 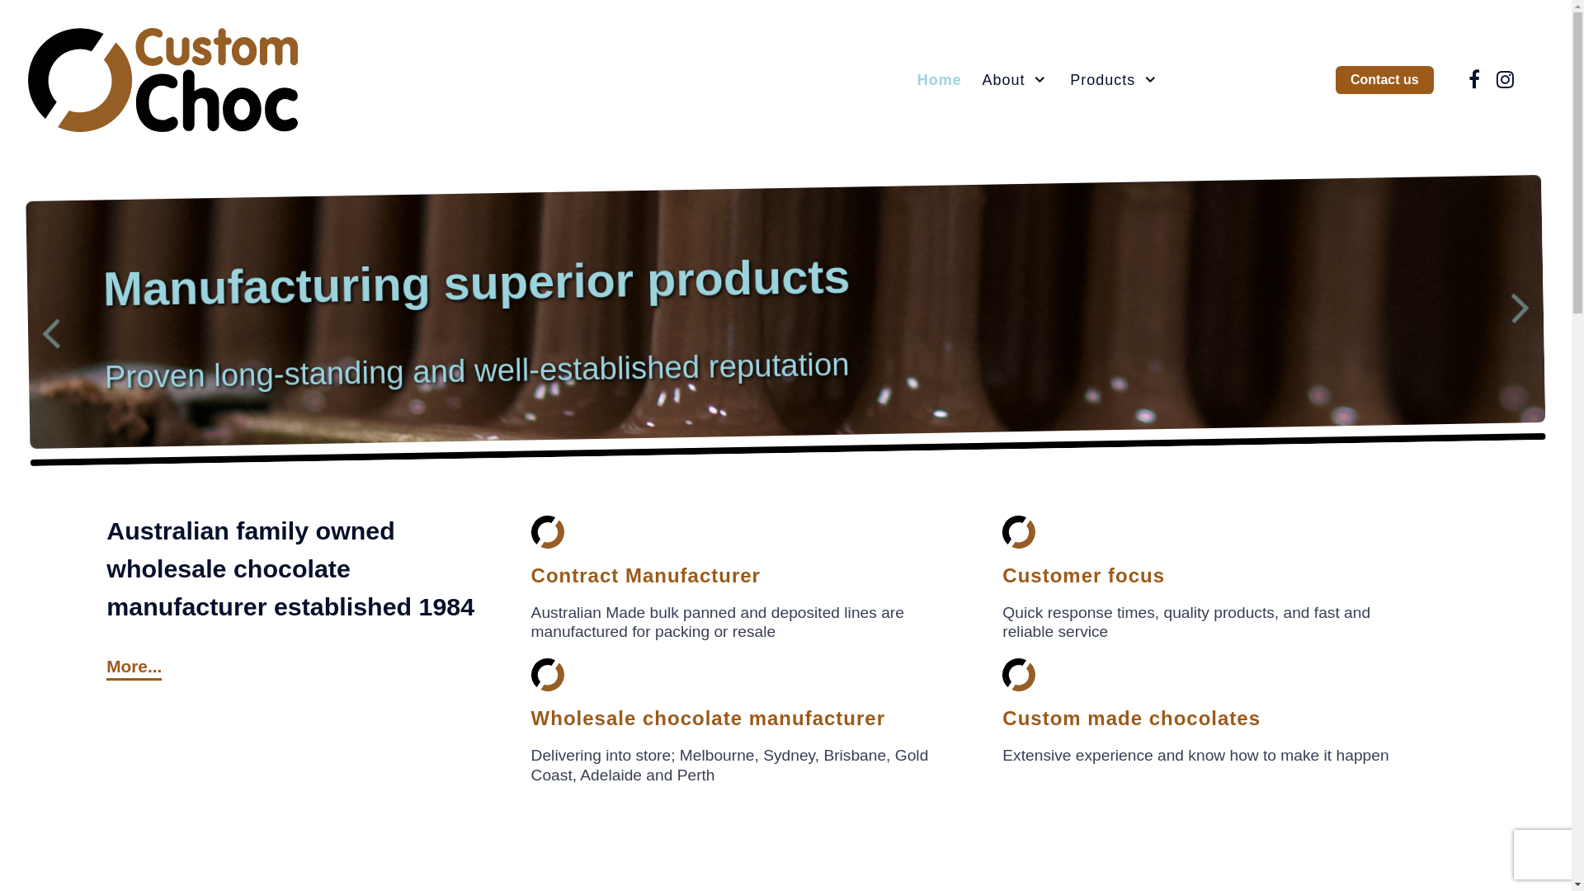 What do you see at coordinates (477, 276) in the screenshot?
I see `Manufacturing superior products` at bounding box center [477, 276].